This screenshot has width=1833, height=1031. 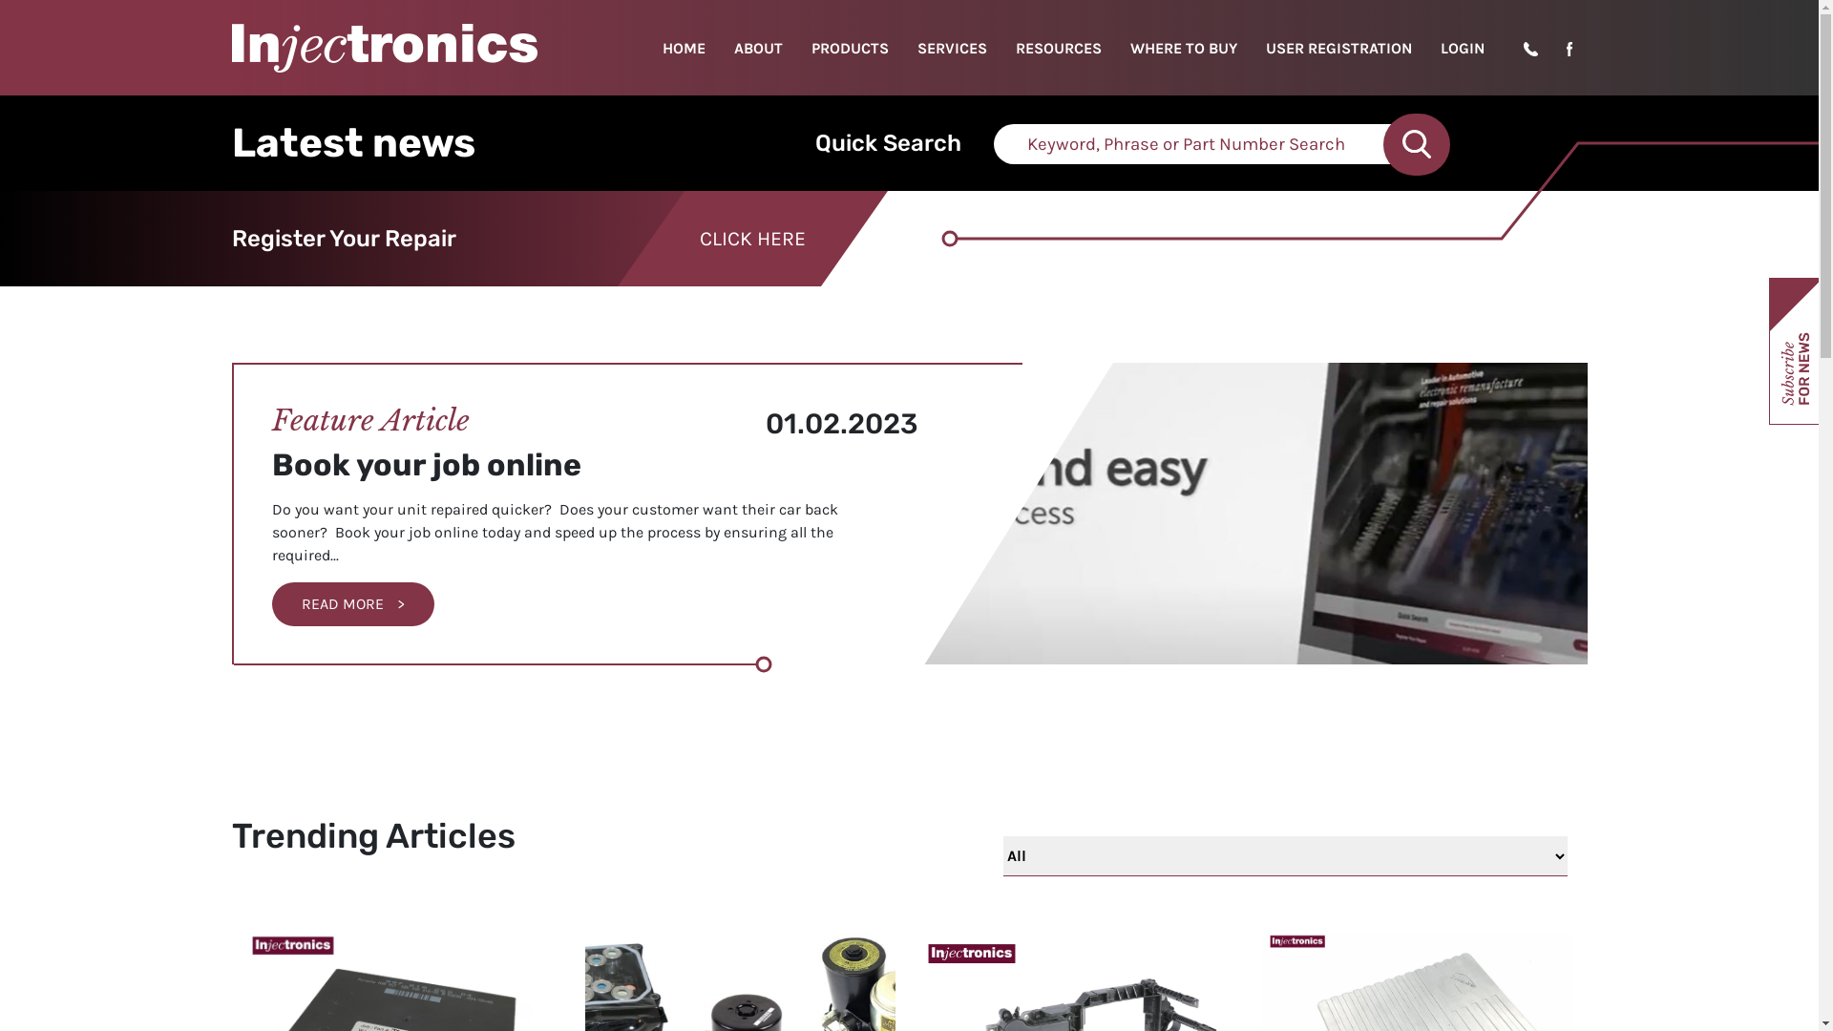 I want to click on USER REGISTRATION, so click(x=1338, y=48).